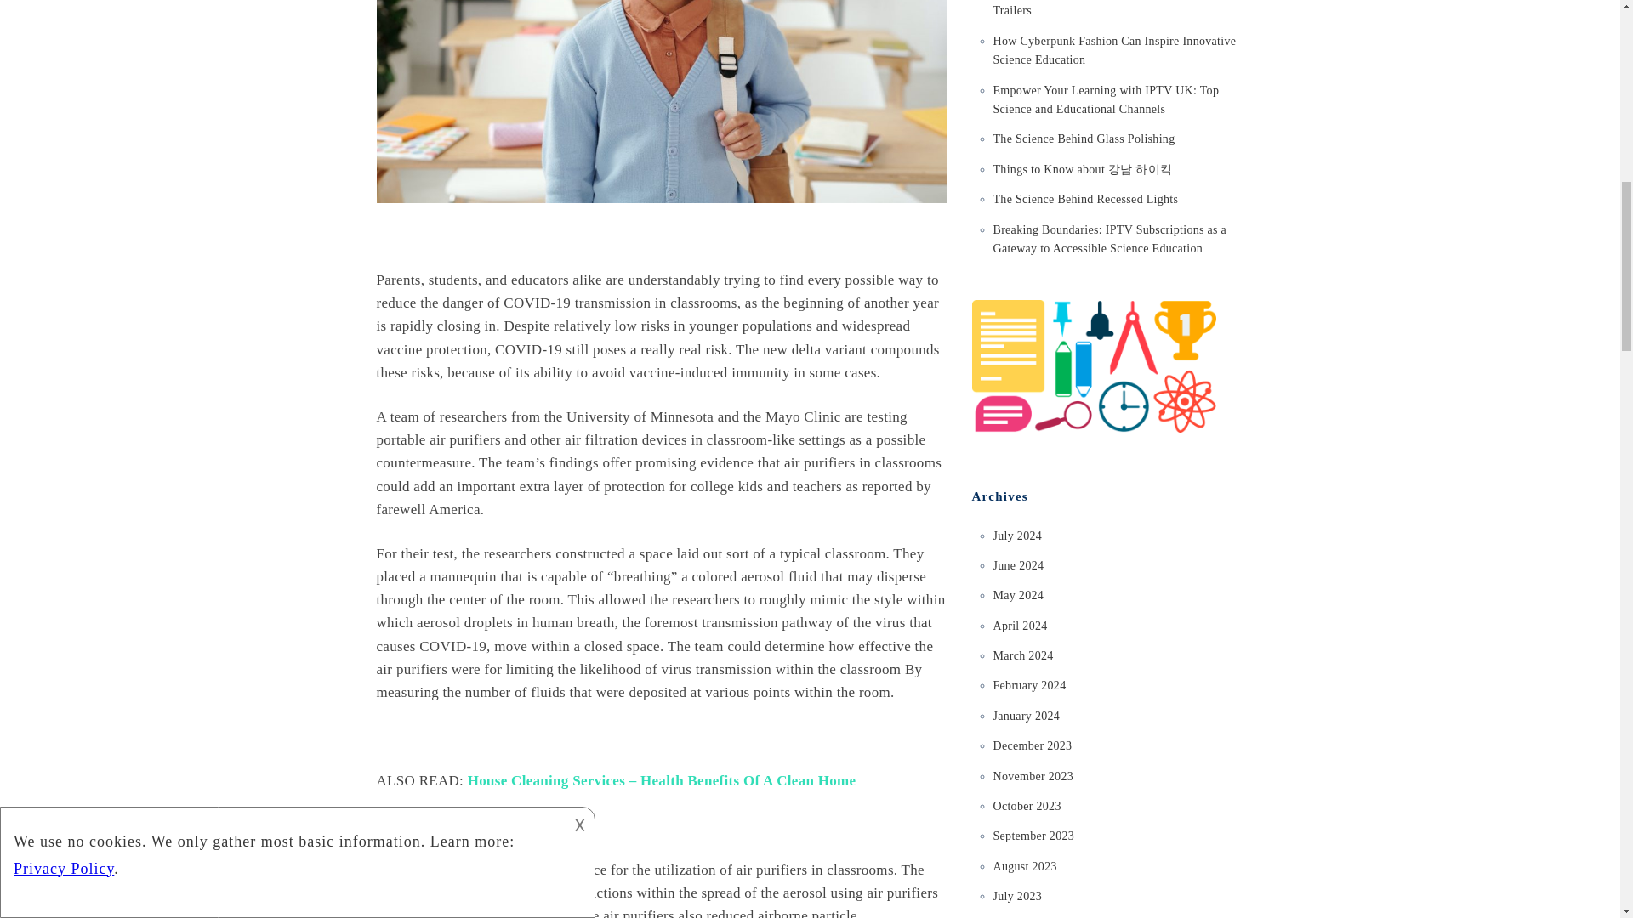 Image resolution: width=1633 pixels, height=918 pixels. What do you see at coordinates (1101, 8) in the screenshot?
I see `Exploring Science, Education, and Vintage Trailers` at bounding box center [1101, 8].